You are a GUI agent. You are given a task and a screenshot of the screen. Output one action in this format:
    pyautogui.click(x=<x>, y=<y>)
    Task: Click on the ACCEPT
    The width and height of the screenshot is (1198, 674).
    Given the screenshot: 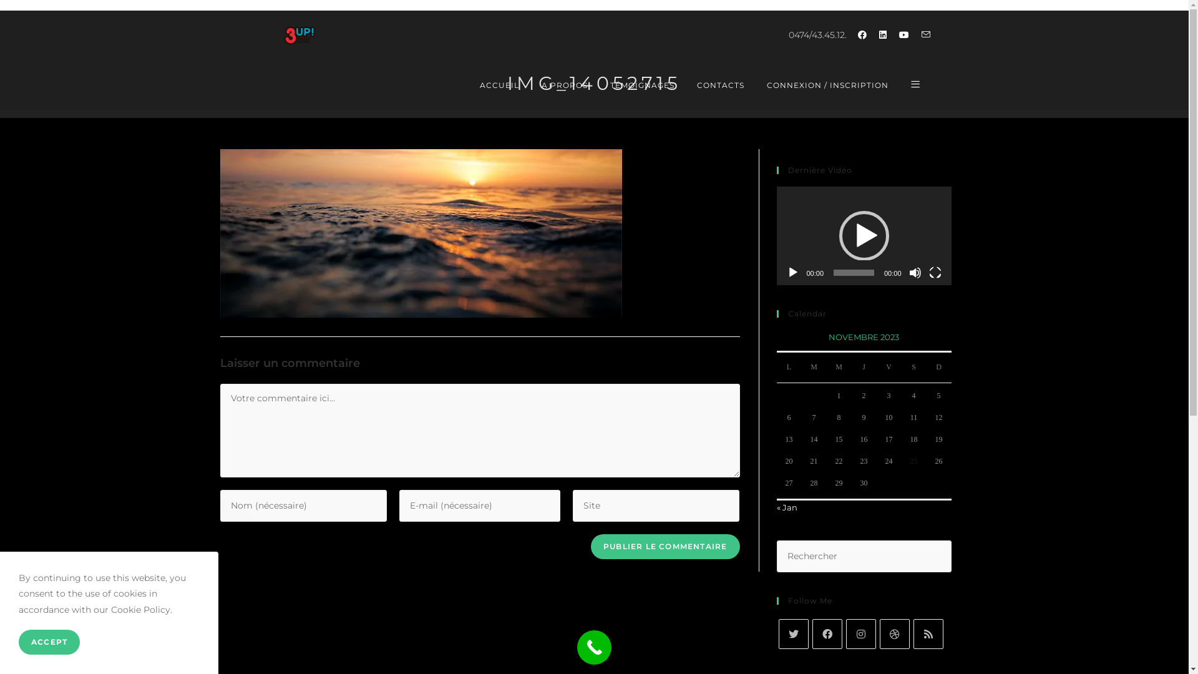 What is the action you would take?
    pyautogui.click(x=49, y=643)
    